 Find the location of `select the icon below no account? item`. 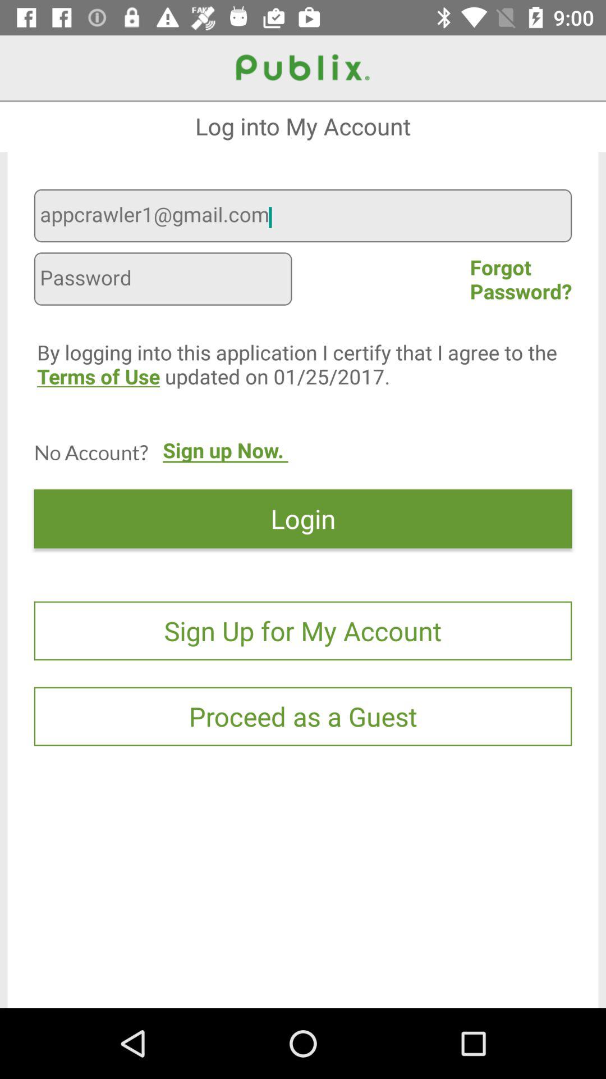

select the icon below no account? item is located at coordinates (303, 518).